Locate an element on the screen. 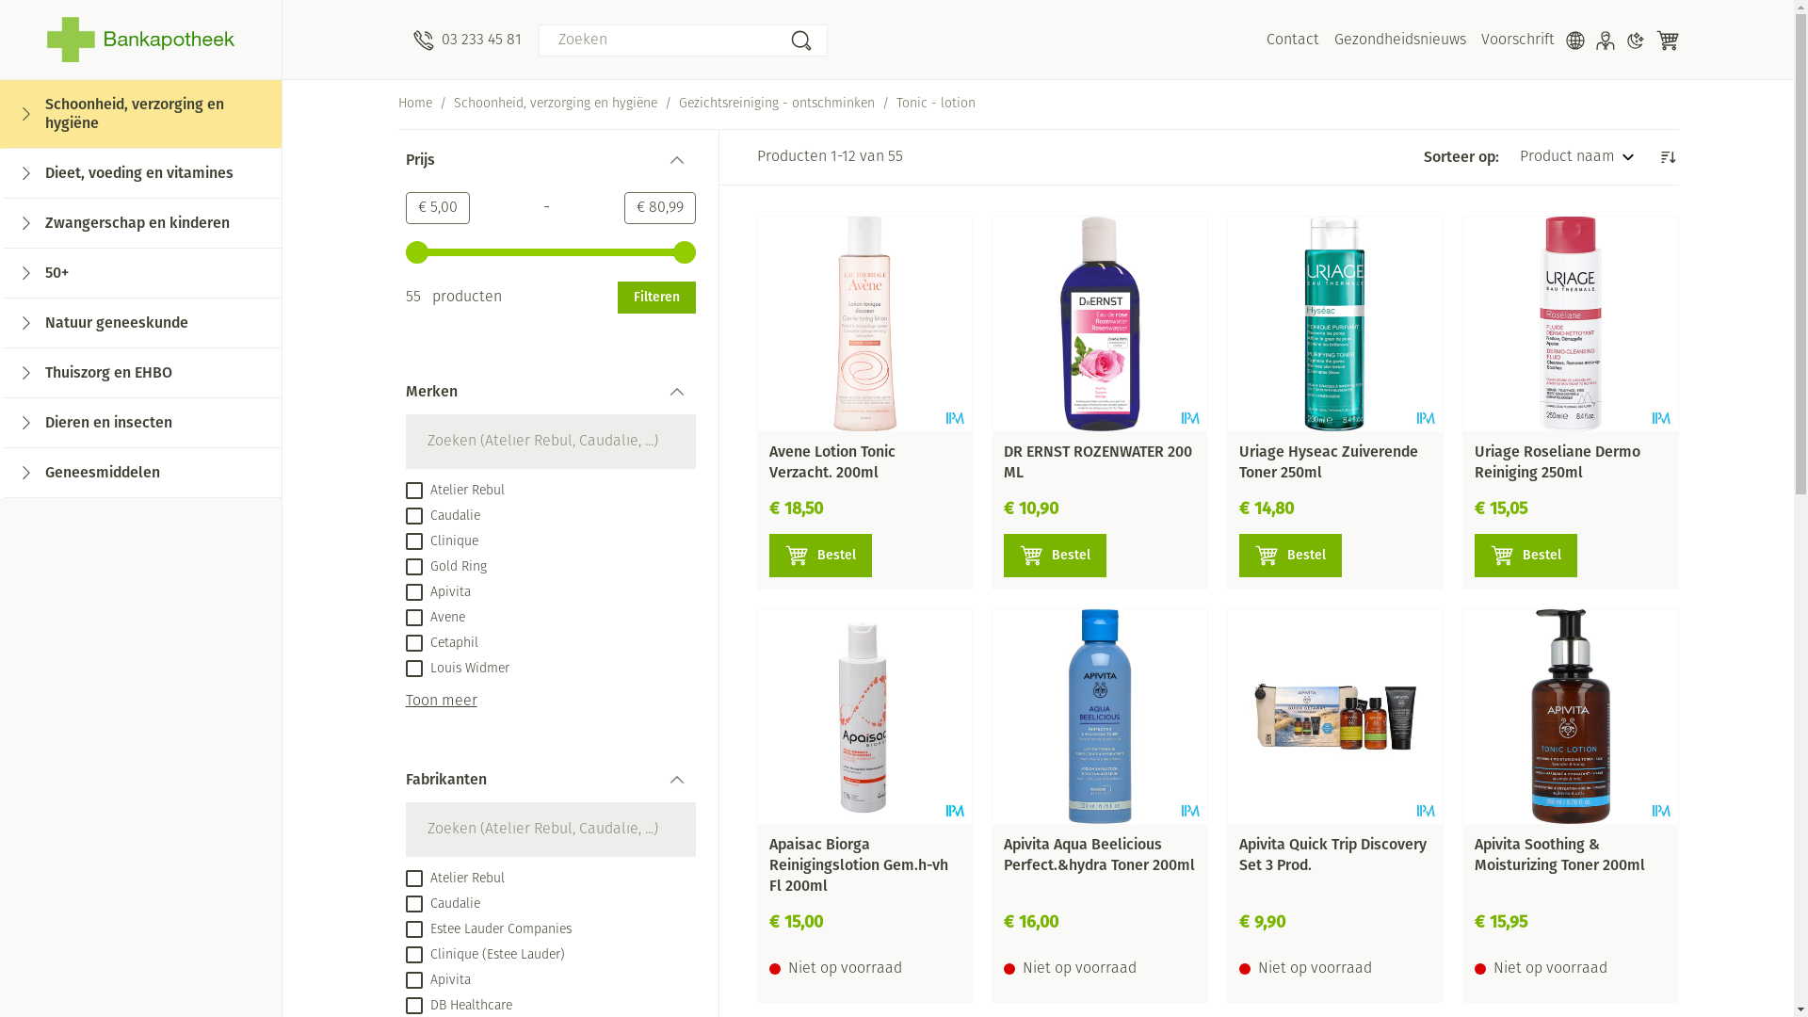 Image resolution: width=1808 pixels, height=1017 pixels. Winkelwagen is located at coordinates (1667, 40).